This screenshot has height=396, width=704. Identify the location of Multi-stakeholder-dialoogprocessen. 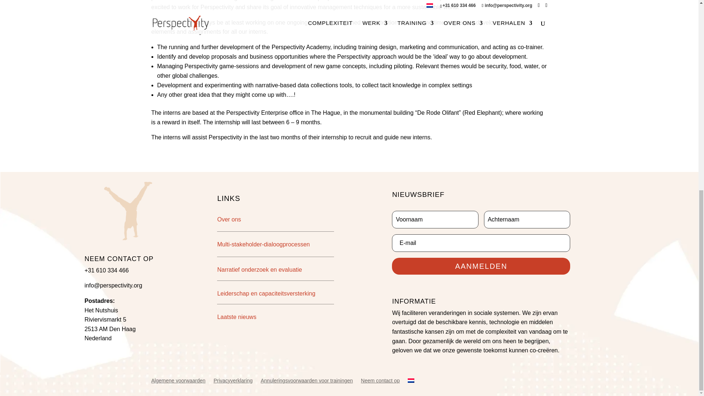
(263, 244).